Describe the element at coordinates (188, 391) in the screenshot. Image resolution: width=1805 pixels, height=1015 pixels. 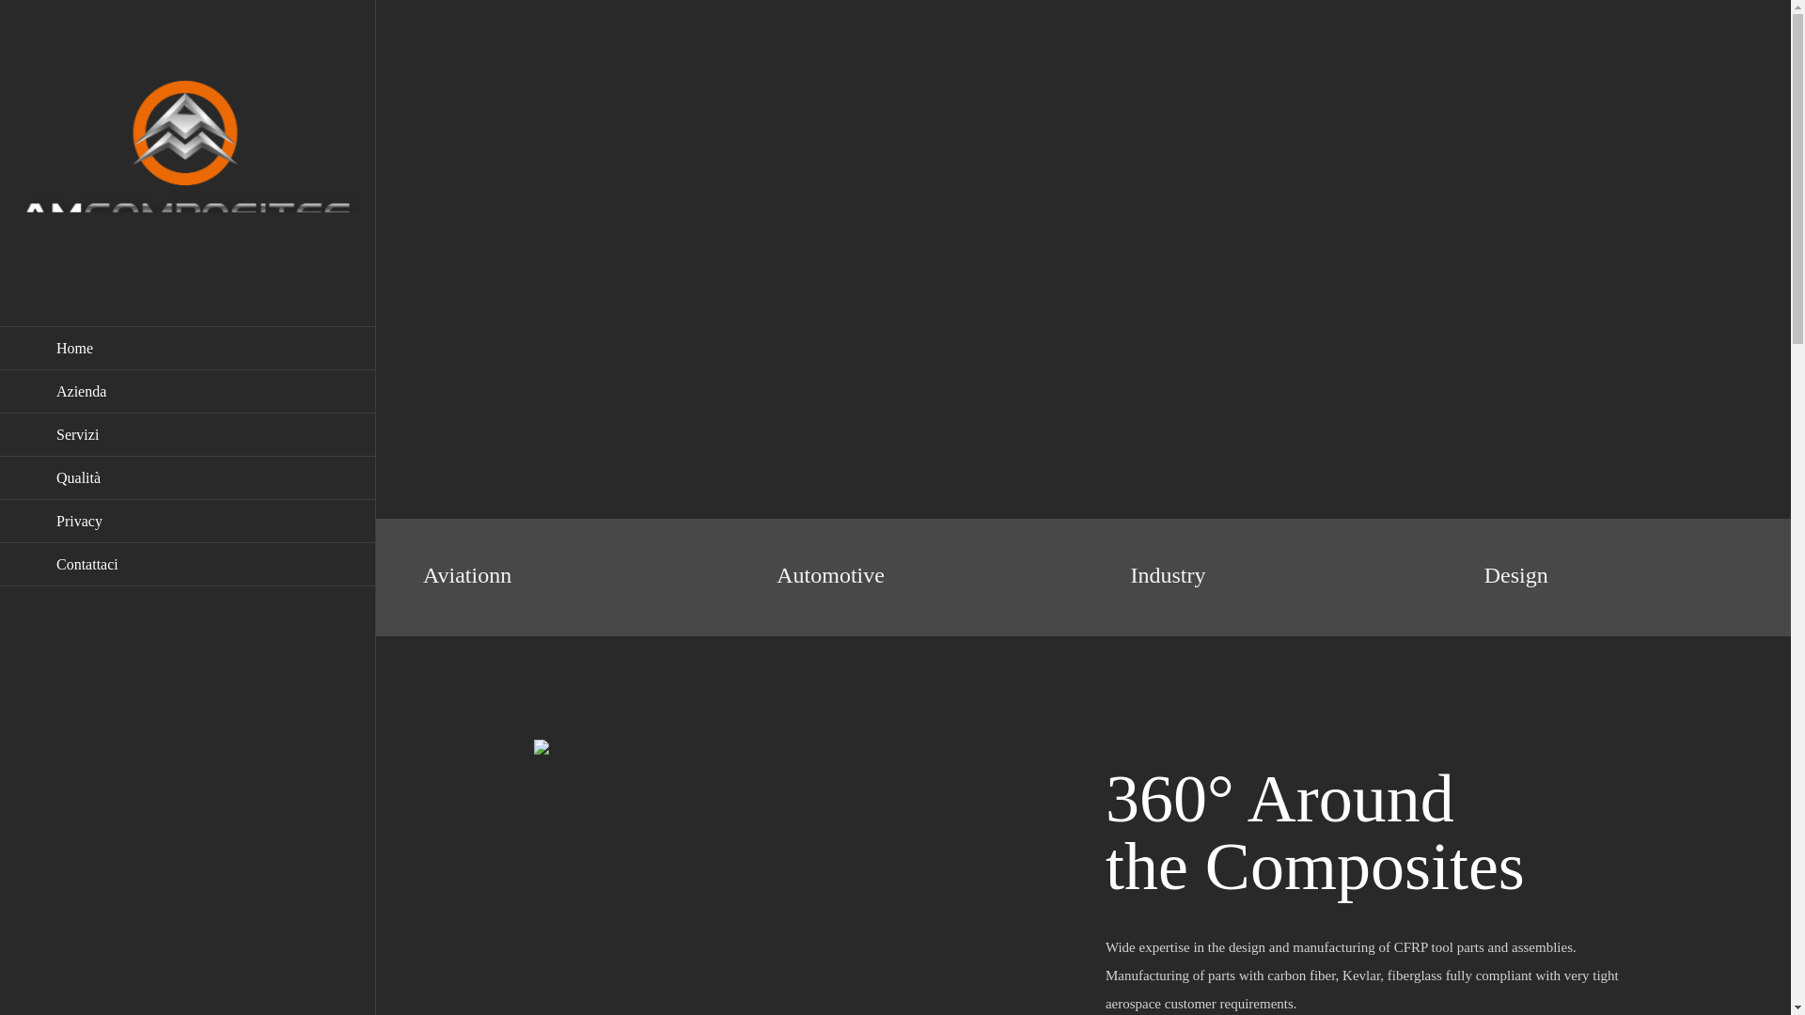
I see `Azienda` at that location.